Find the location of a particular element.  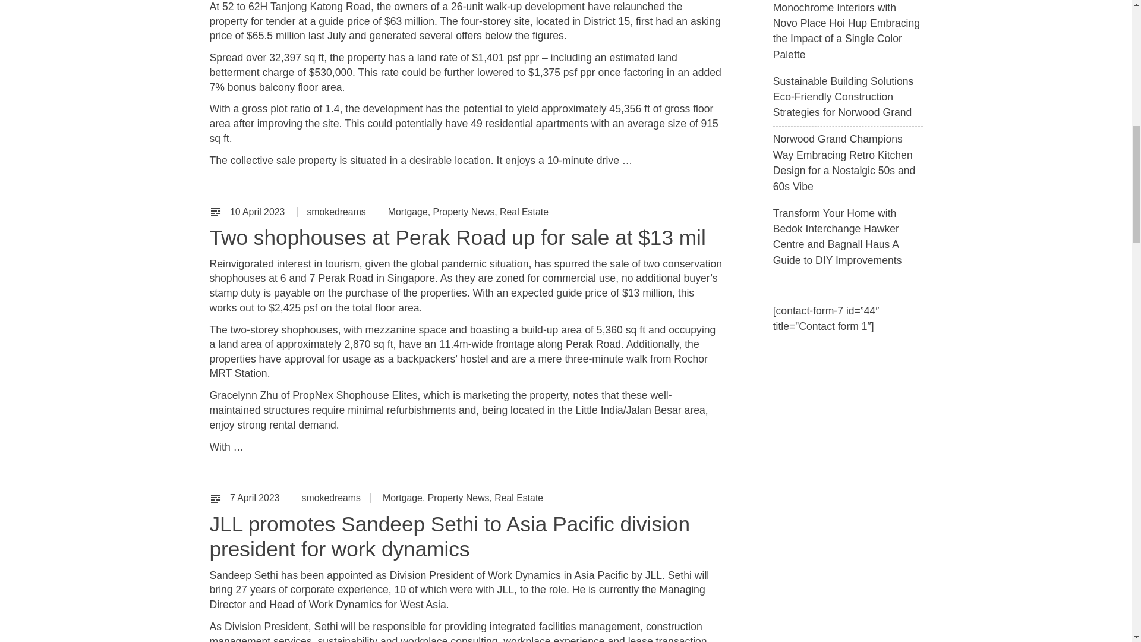

smokedreams is located at coordinates (336, 212).